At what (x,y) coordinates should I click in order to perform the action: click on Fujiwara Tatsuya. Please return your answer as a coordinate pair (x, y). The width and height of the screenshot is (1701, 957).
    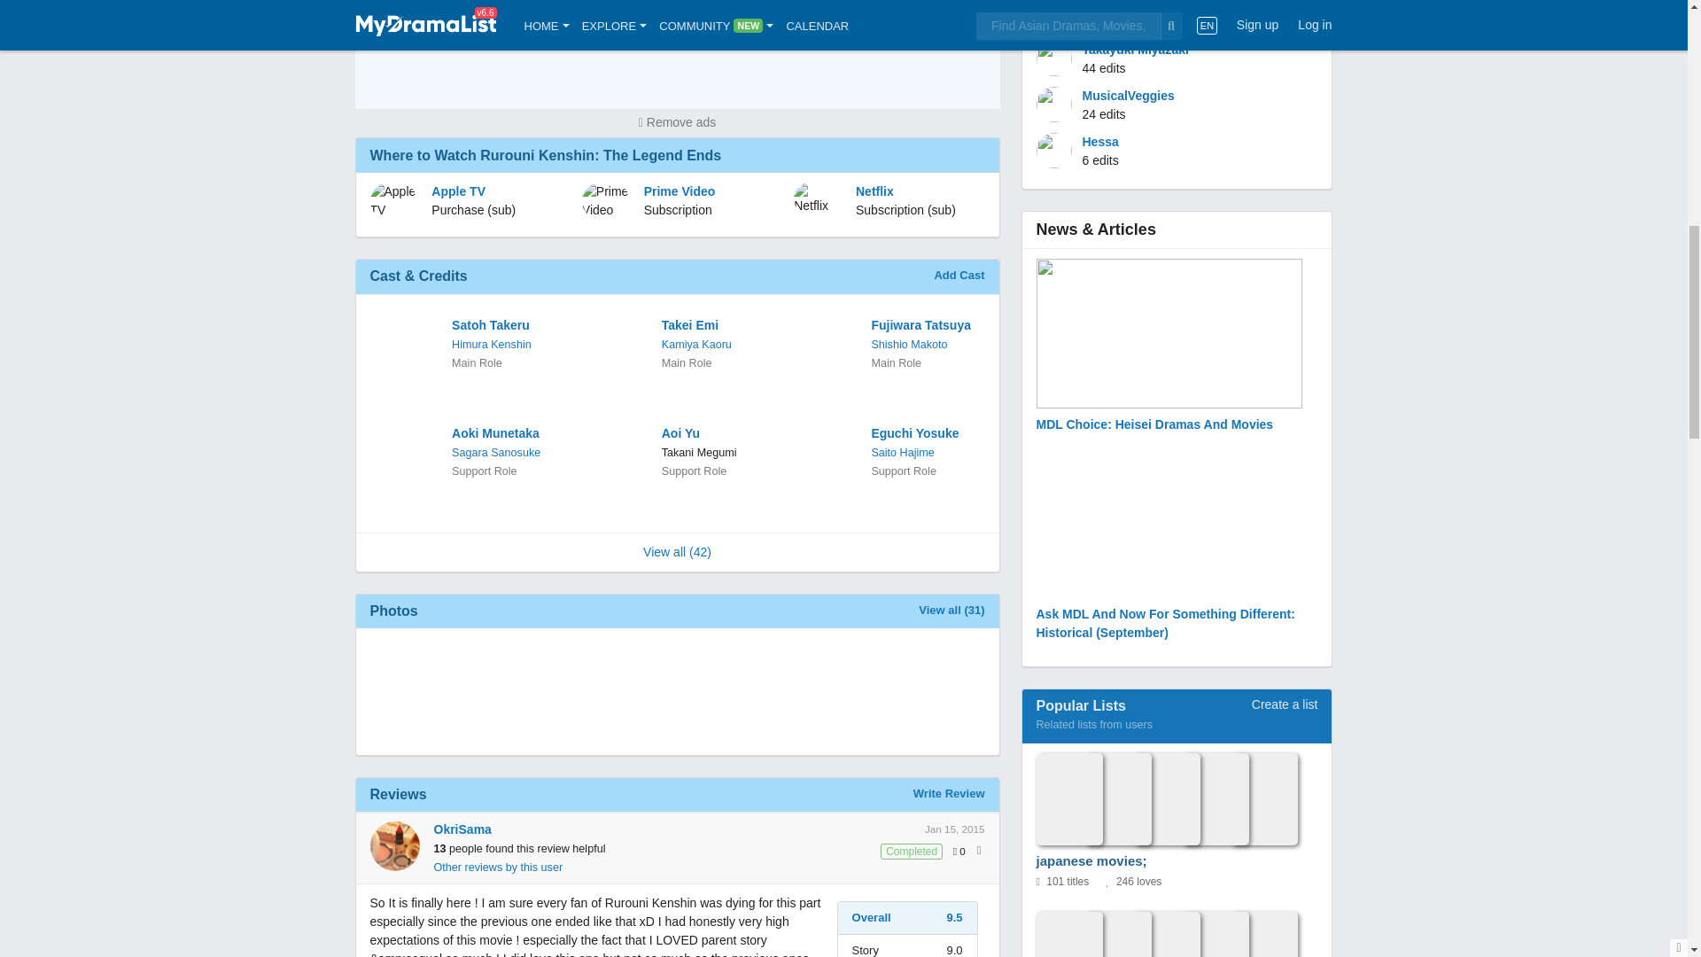
    Looking at the image, I should click on (926, 326).